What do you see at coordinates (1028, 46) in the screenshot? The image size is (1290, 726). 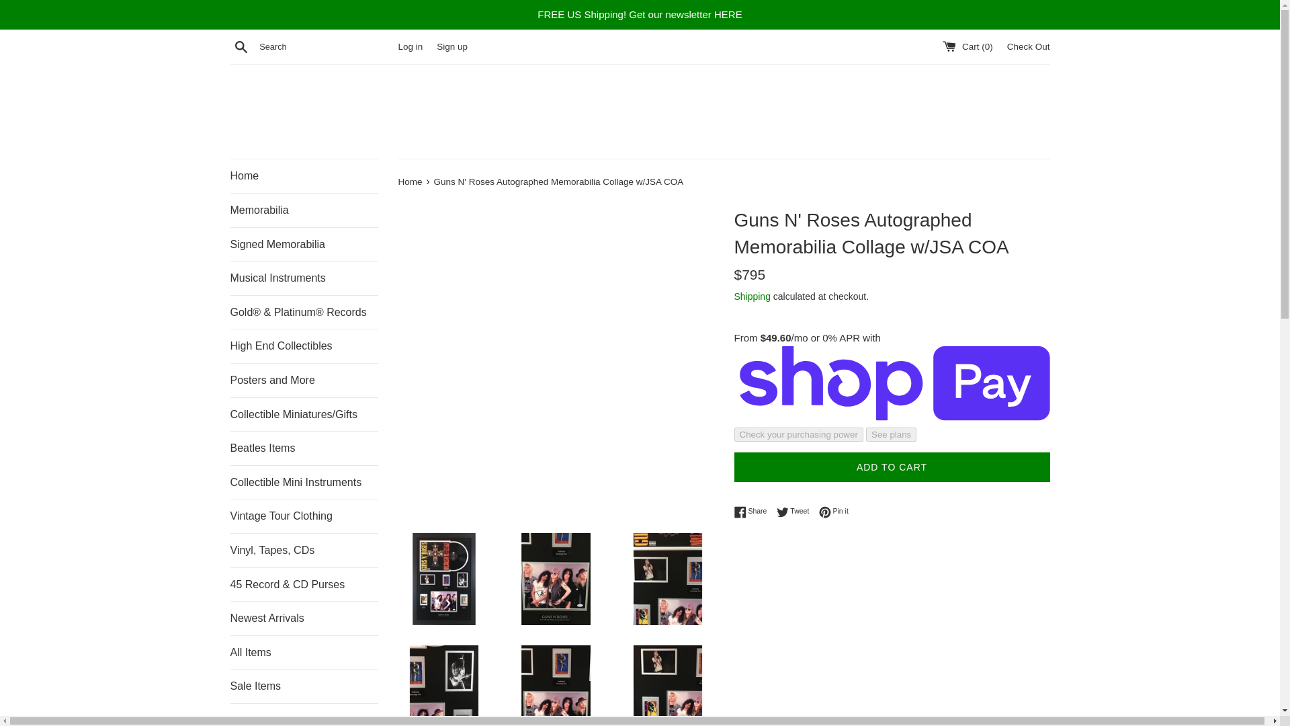 I see `Check Out` at bounding box center [1028, 46].